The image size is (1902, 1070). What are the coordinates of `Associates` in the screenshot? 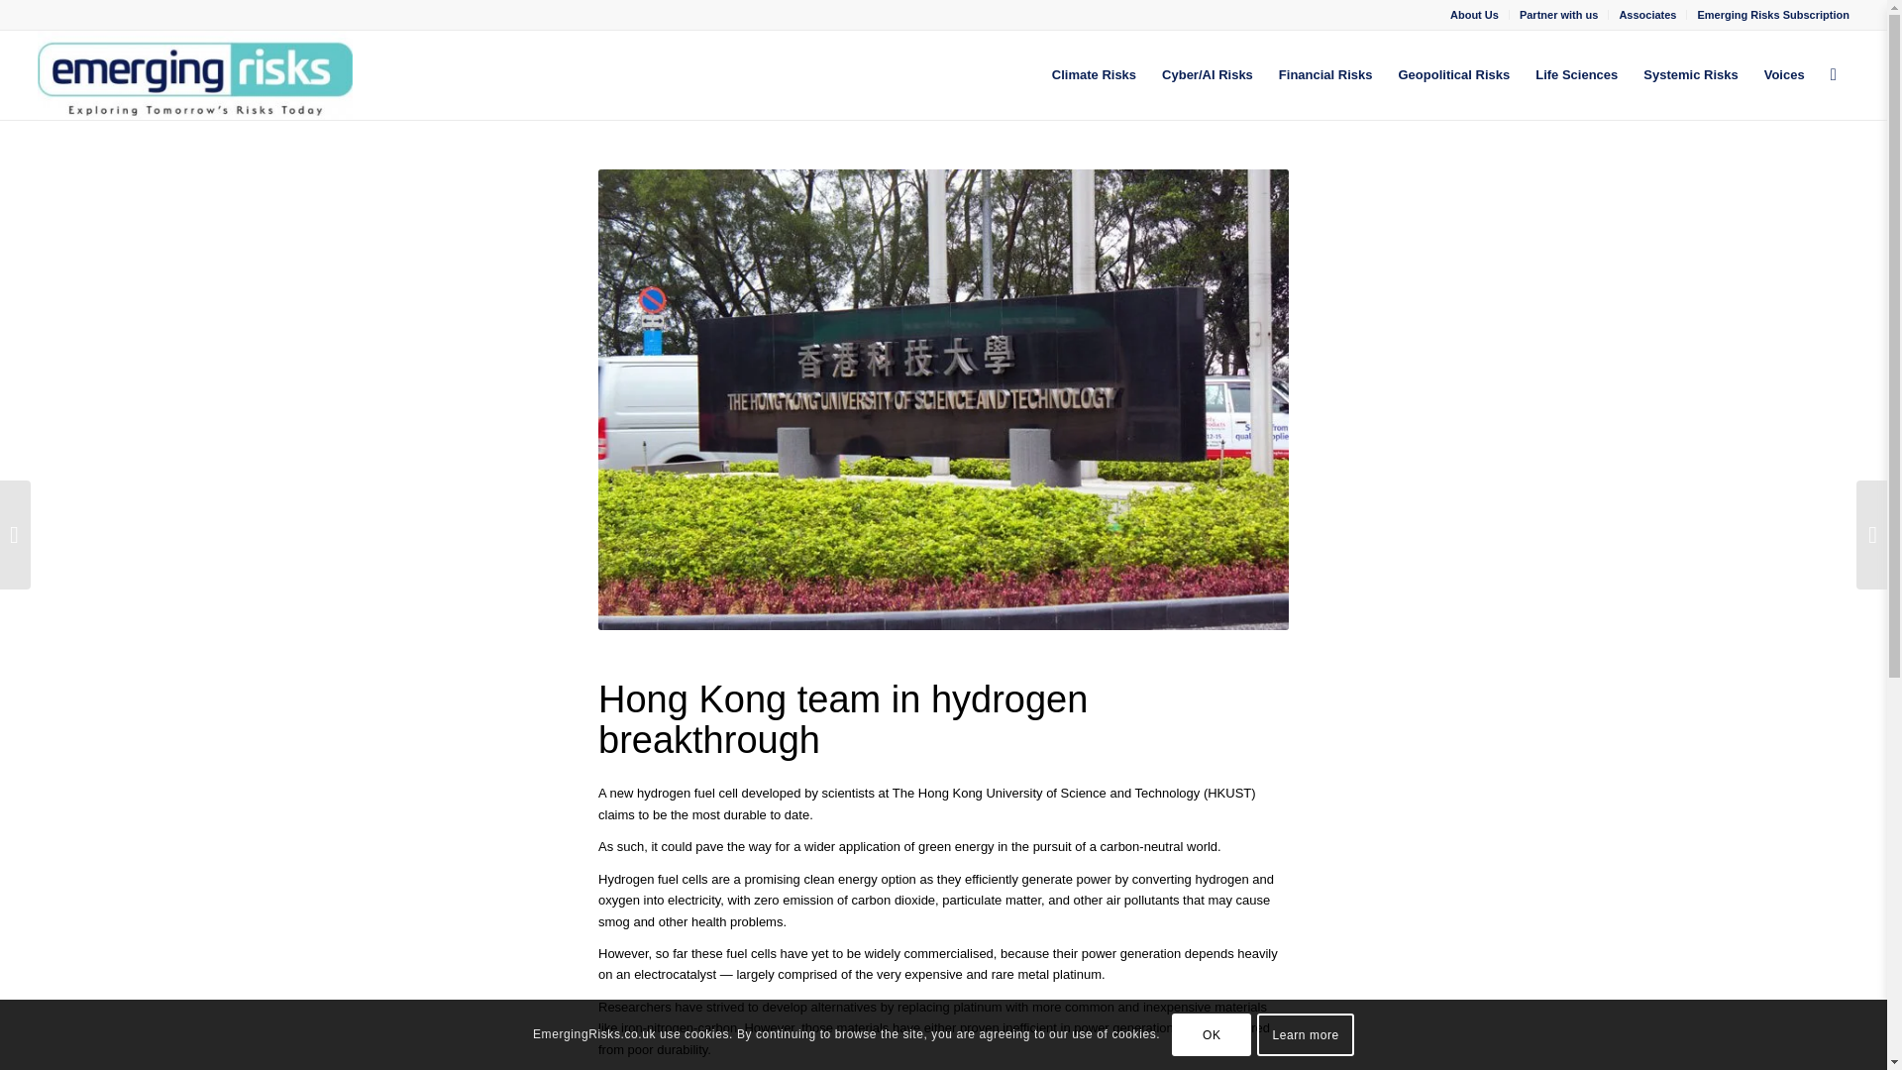 It's located at (1646, 15).